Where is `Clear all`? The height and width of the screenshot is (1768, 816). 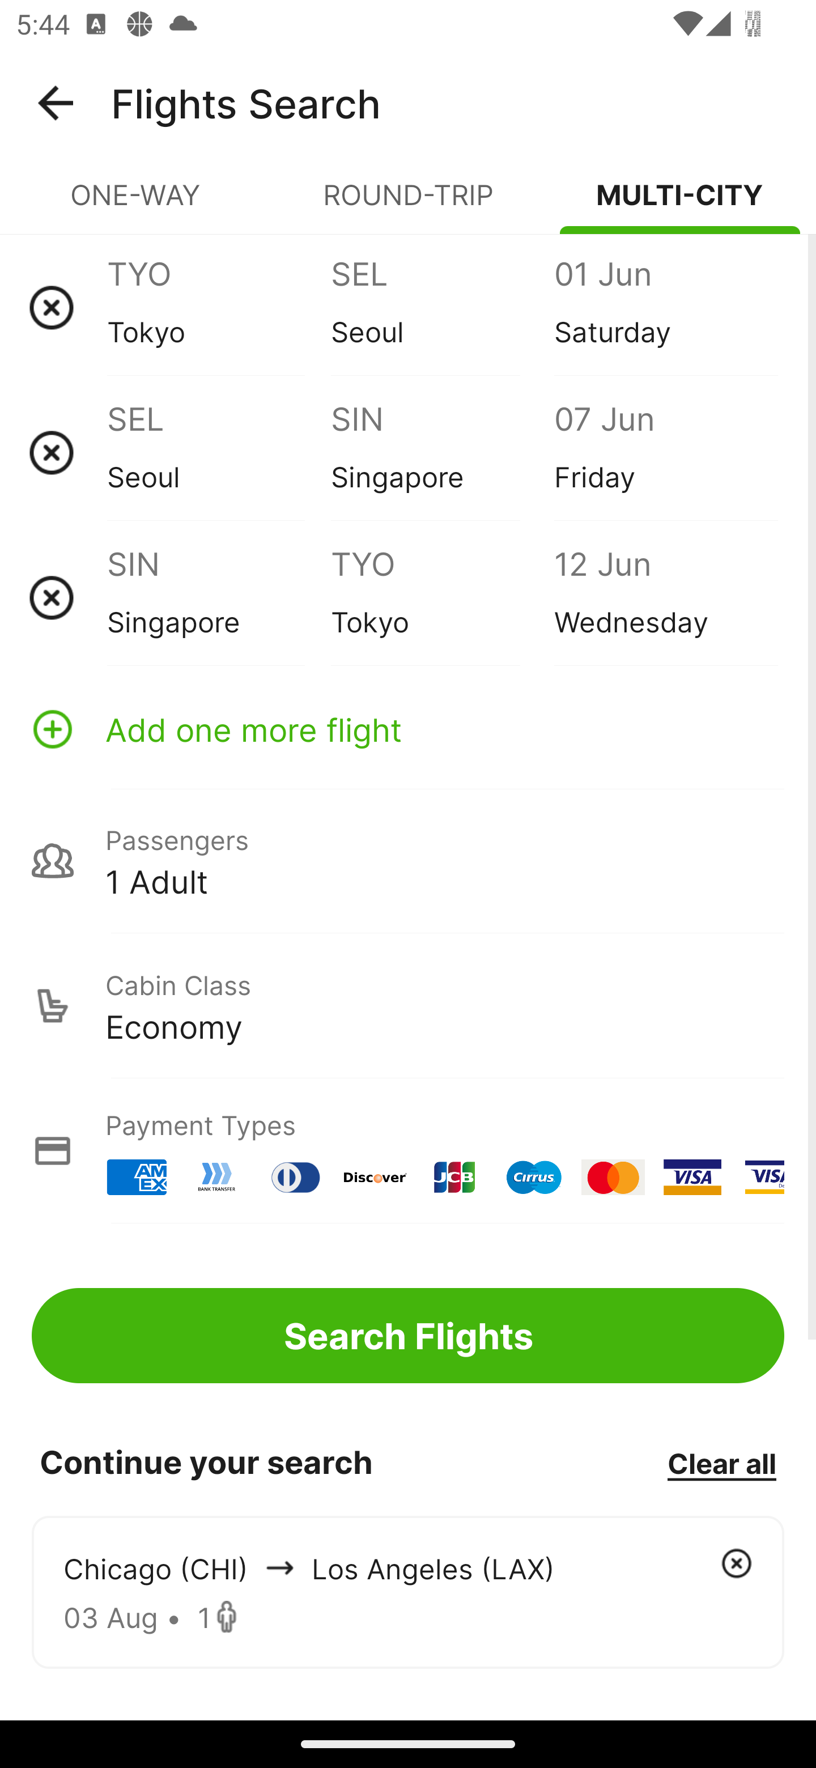 Clear all is located at coordinates (721, 1463).